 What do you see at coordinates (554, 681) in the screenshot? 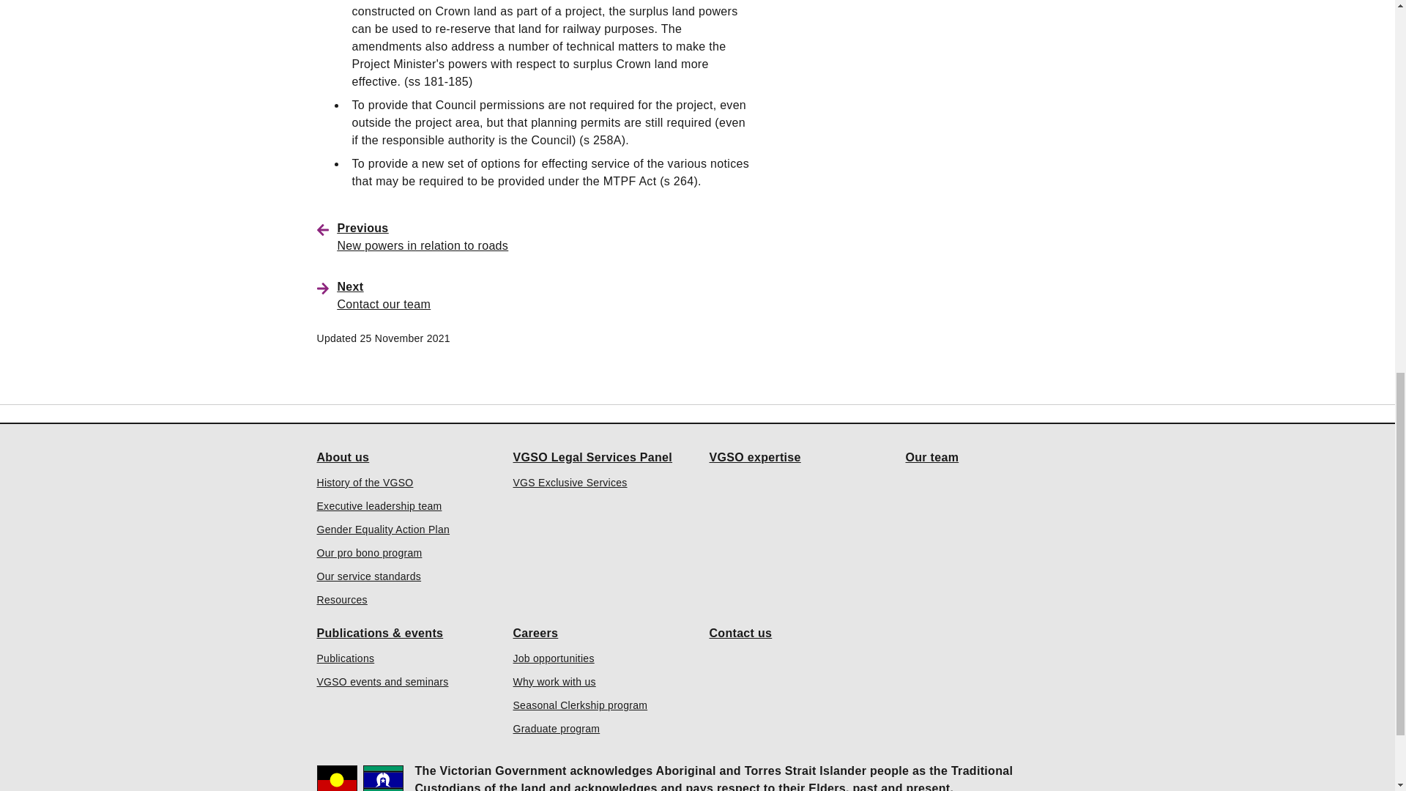
I see `Why work with us` at bounding box center [554, 681].